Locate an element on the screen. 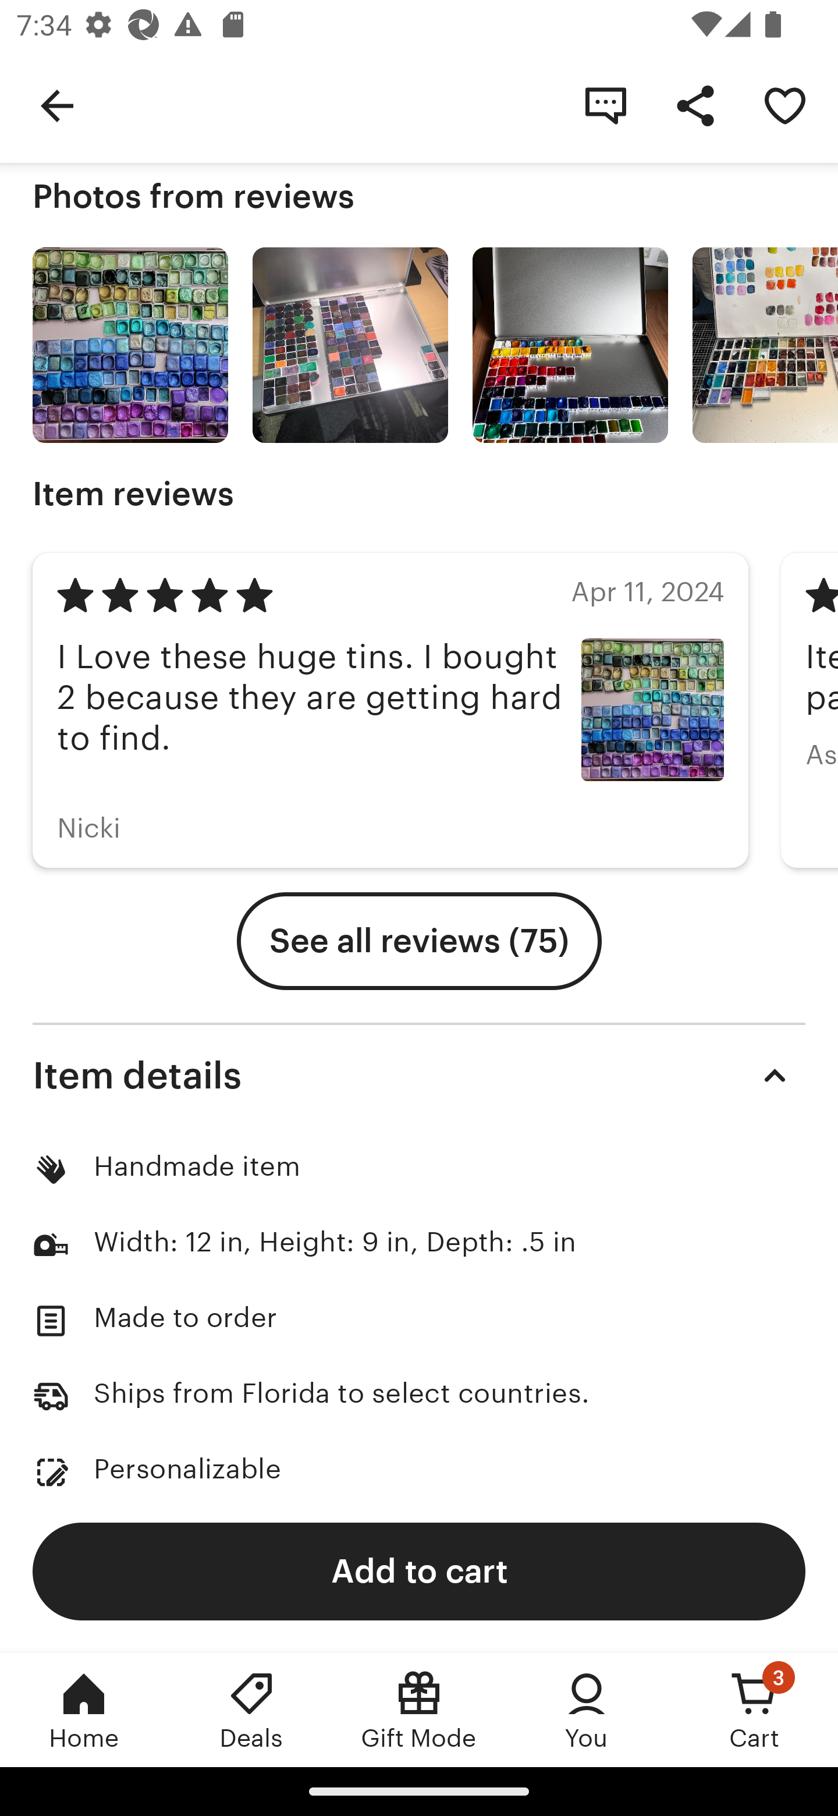 Image resolution: width=838 pixels, height=1816 pixels. Add to cart is located at coordinates (419, 1570).